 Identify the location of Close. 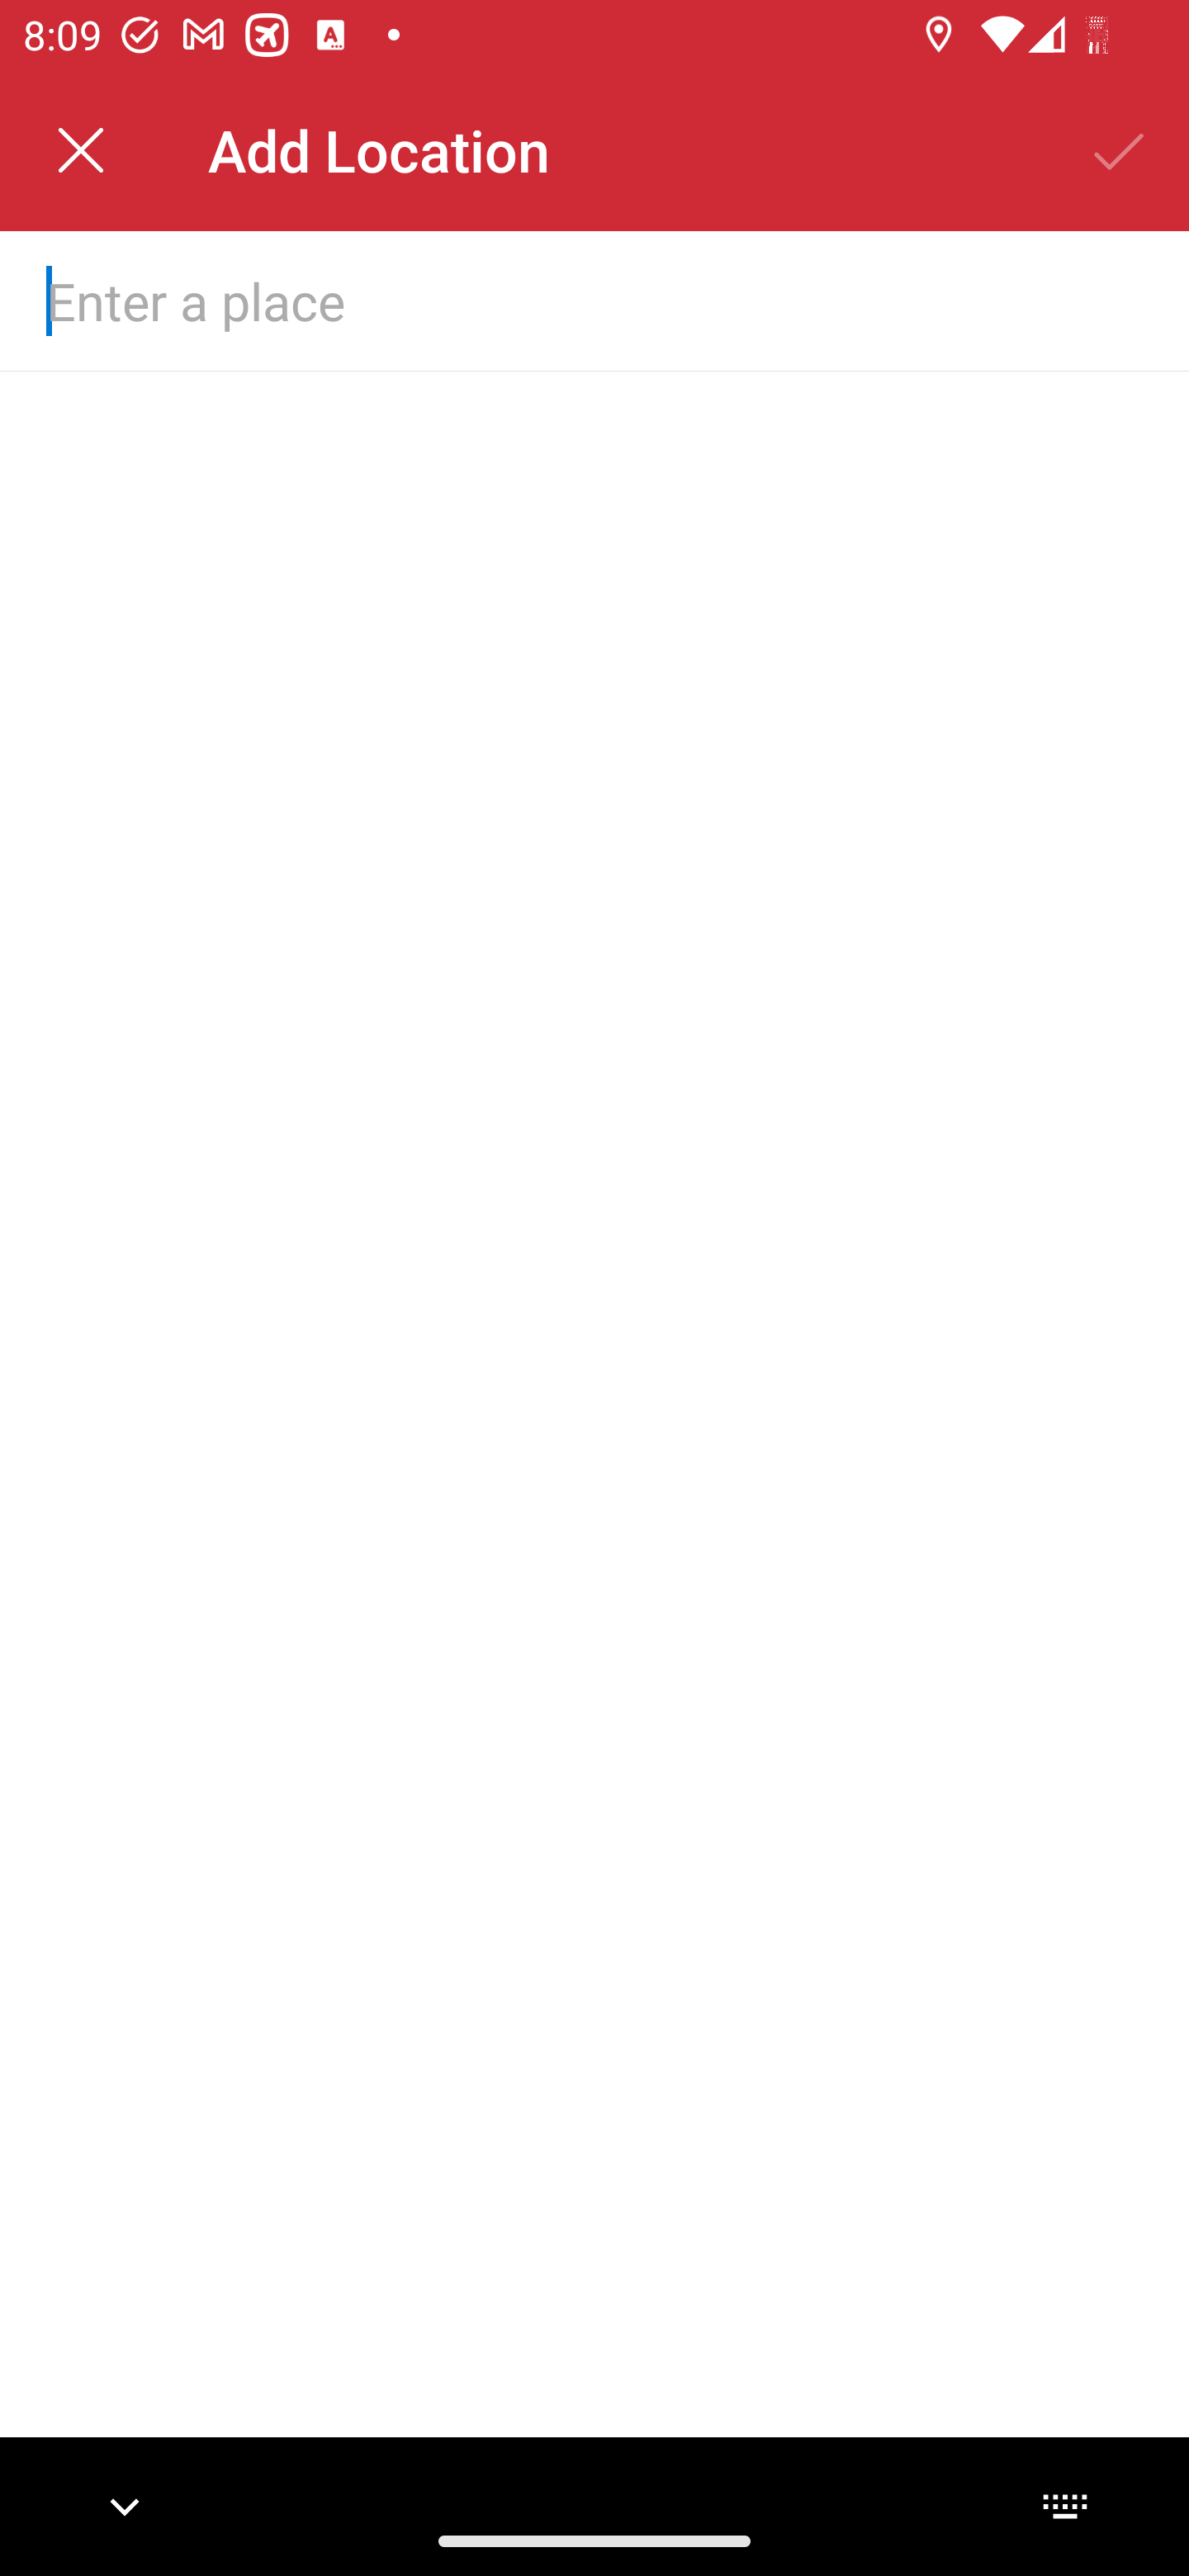
(81, 150).